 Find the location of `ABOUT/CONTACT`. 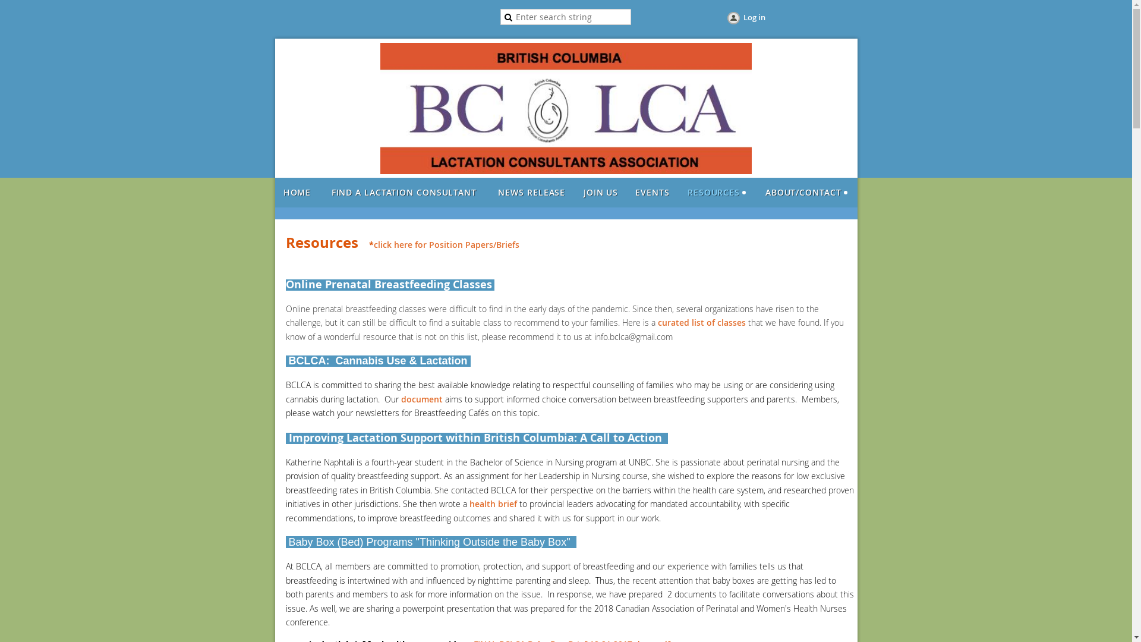

ABOUT/CONTACT is located at coordinates (806, 193).